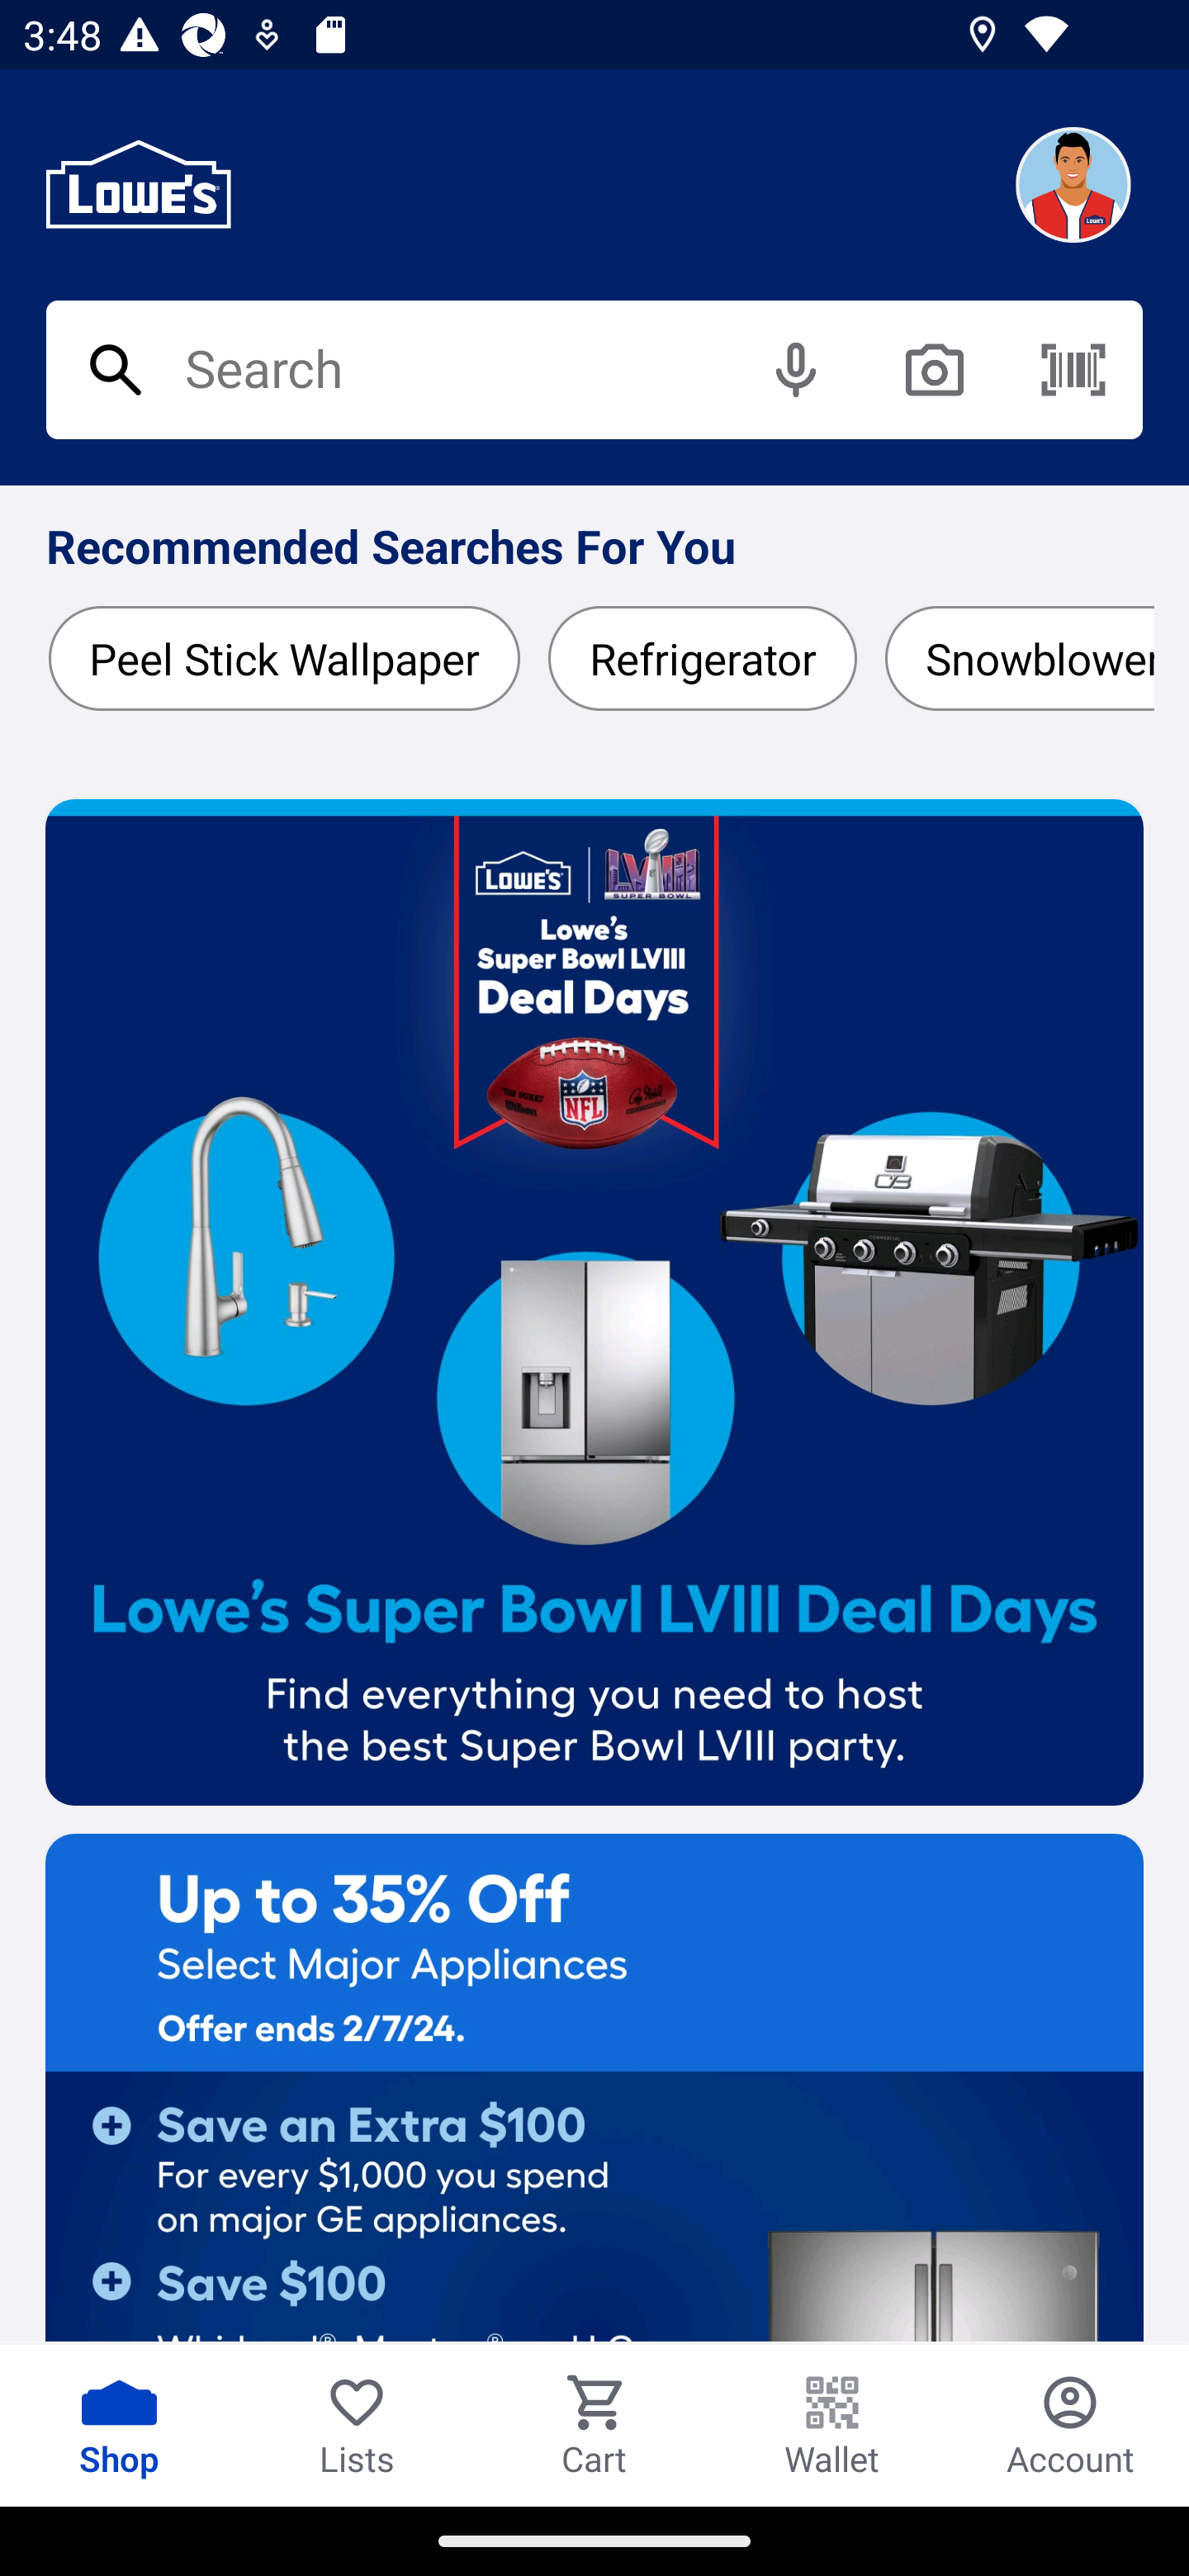  Describe the element at coordinates (594, 371) in the screenshot. I see `Search` at that location.